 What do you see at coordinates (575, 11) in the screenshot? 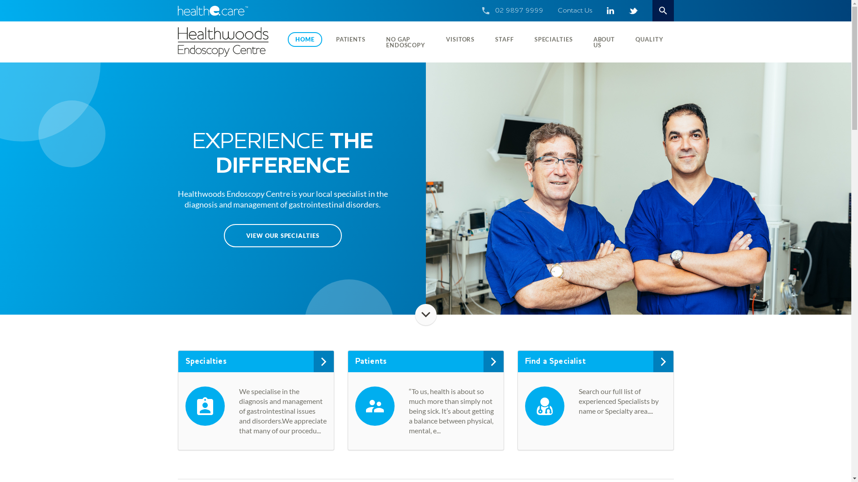
I see `Contact Us` at bounding box center [575, 11].